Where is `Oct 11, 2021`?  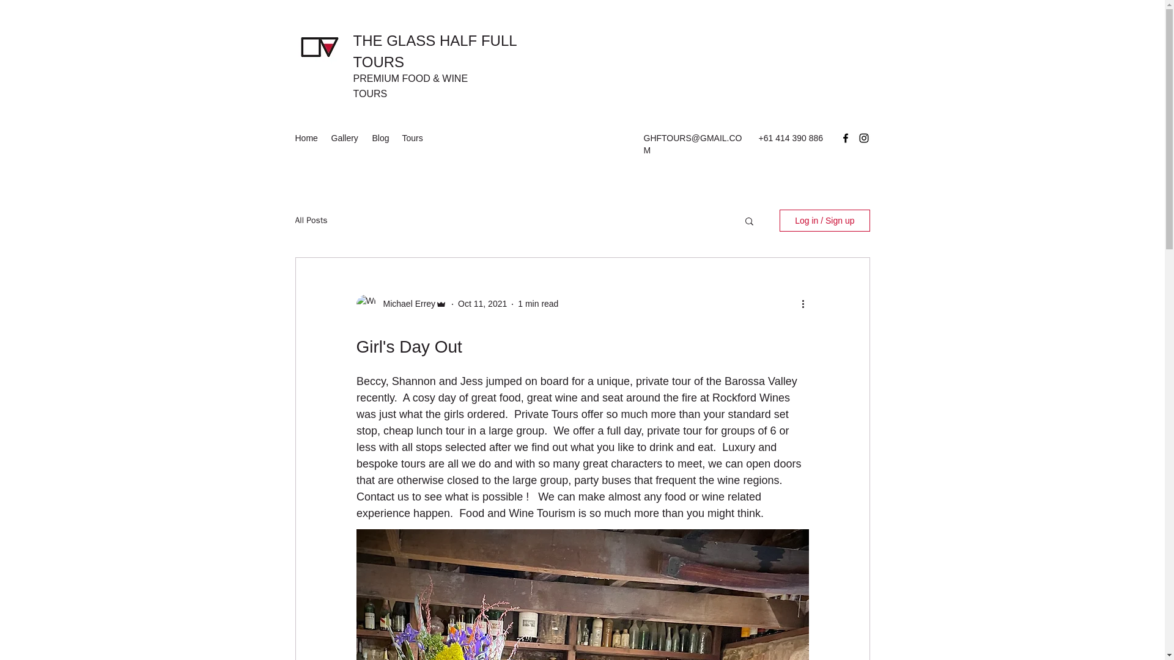
Oct 11, 2021 is located at coordinates (482, 304).